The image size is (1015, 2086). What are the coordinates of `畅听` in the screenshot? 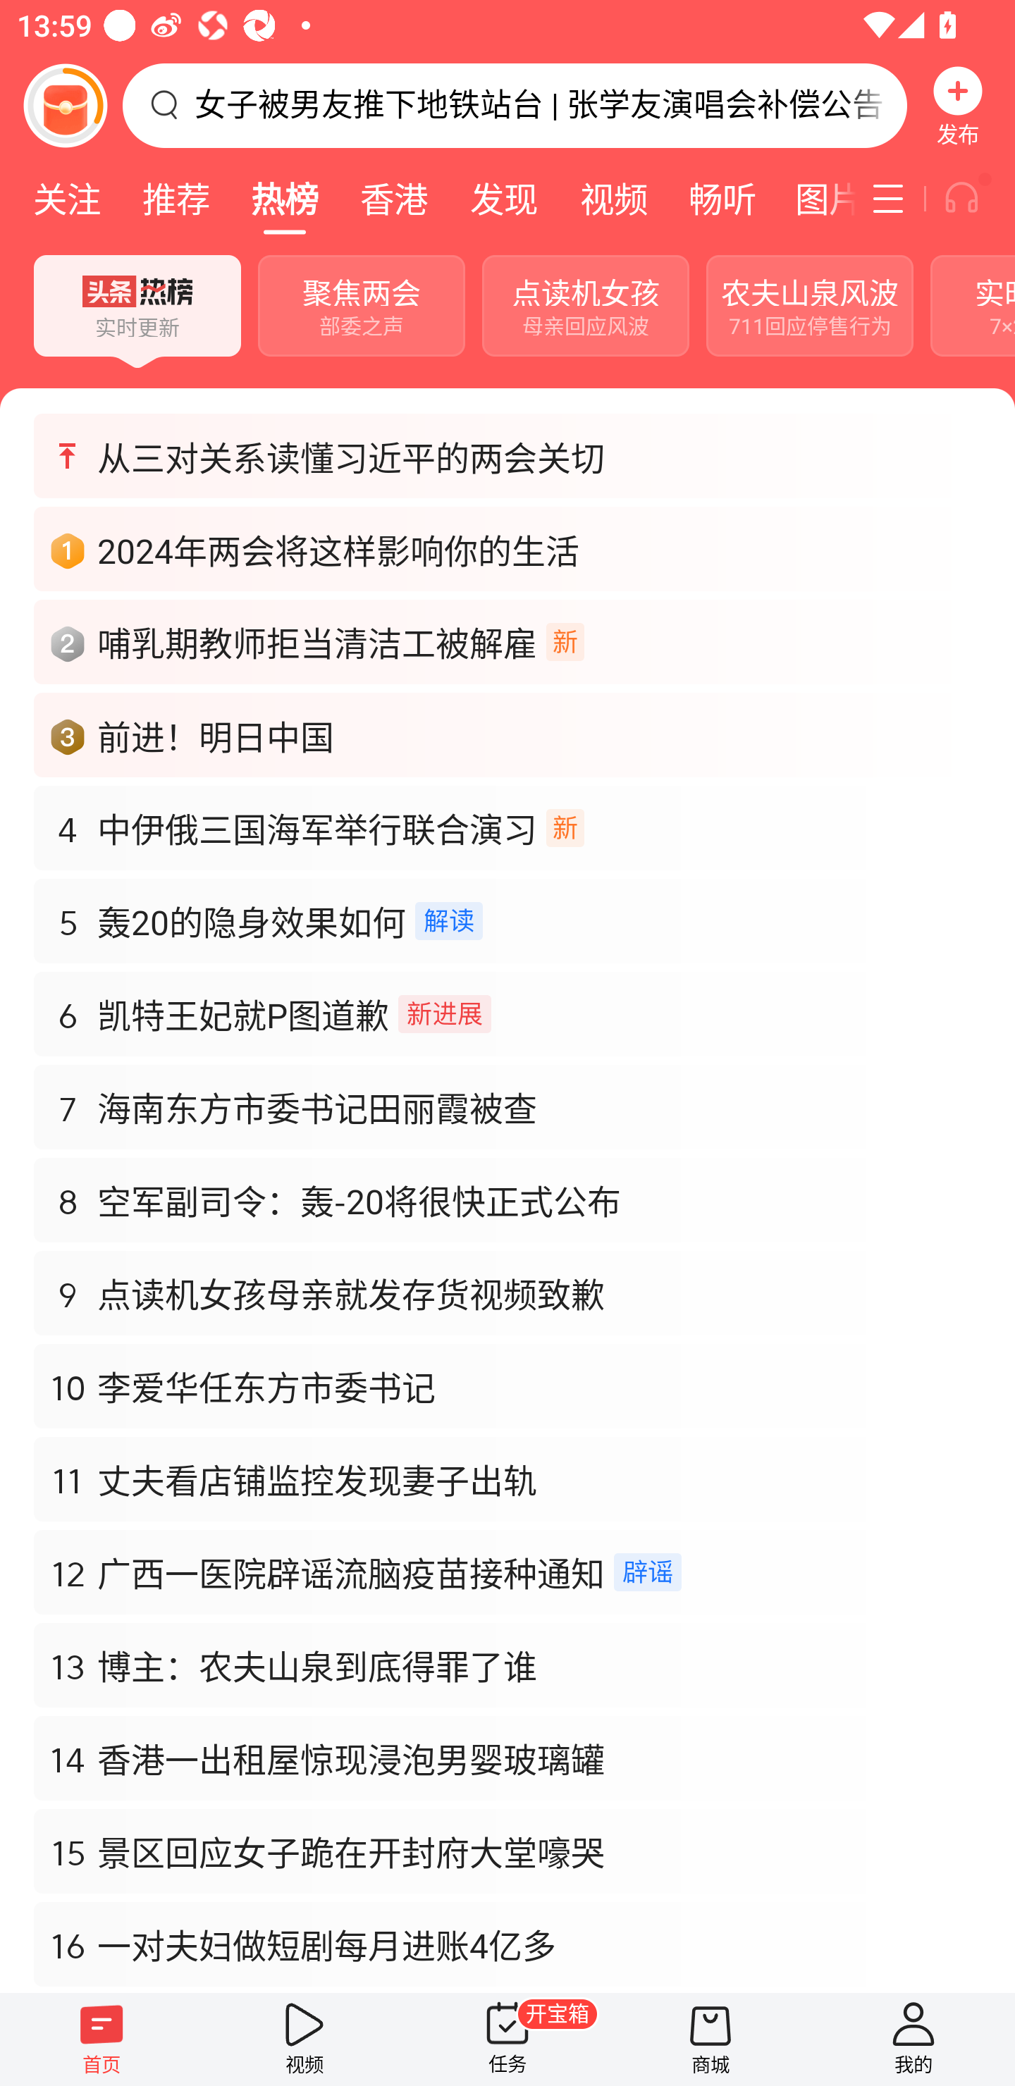 It's located at (722, 199).